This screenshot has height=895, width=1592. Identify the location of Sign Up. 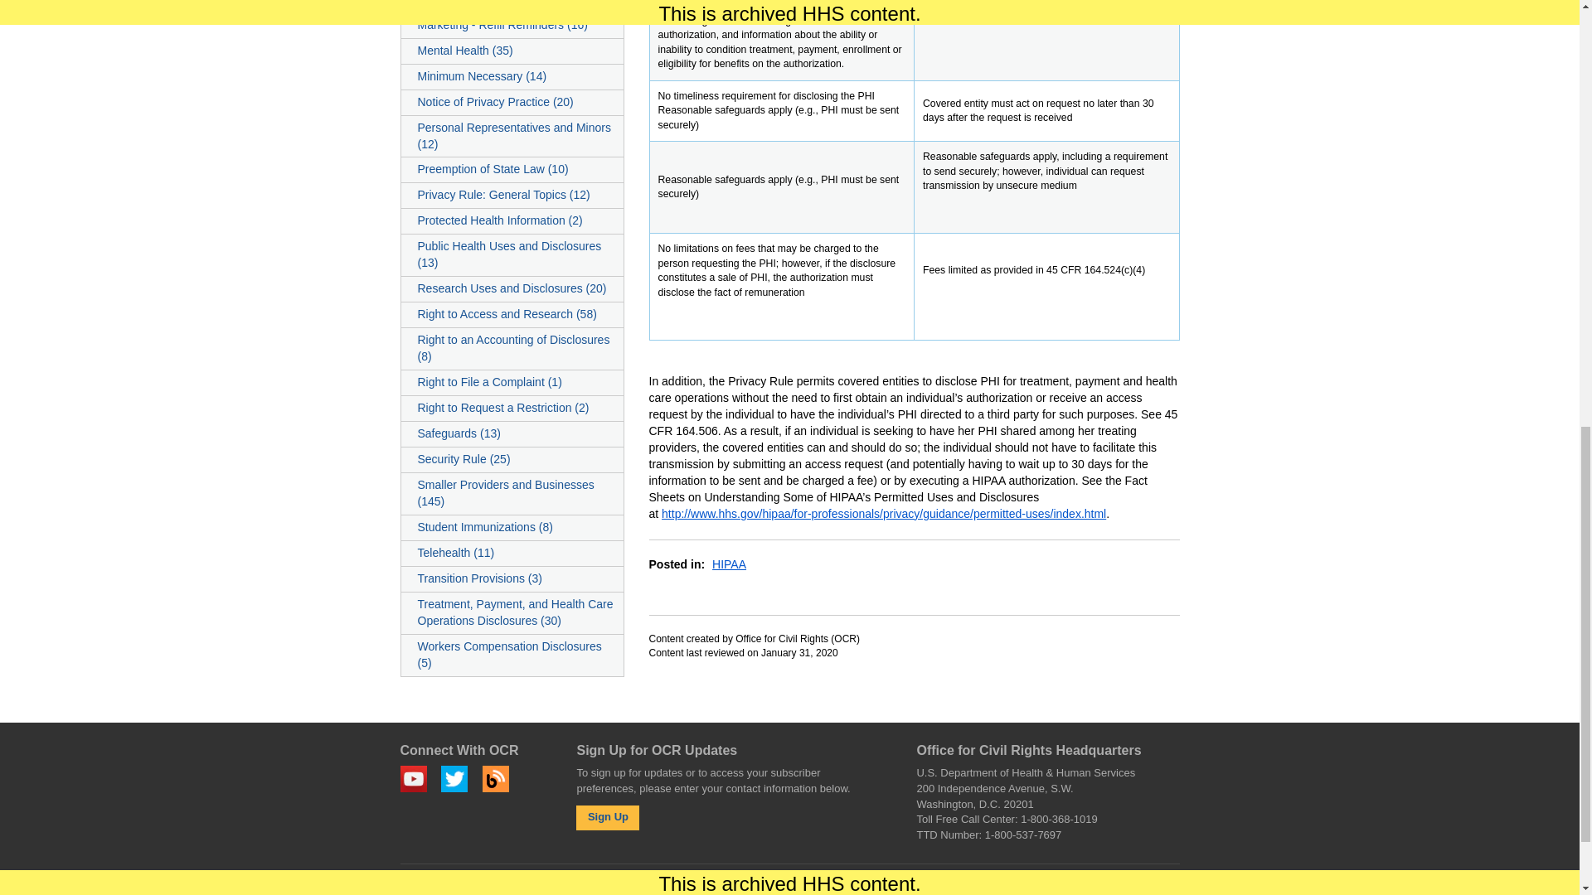
(608, 818).